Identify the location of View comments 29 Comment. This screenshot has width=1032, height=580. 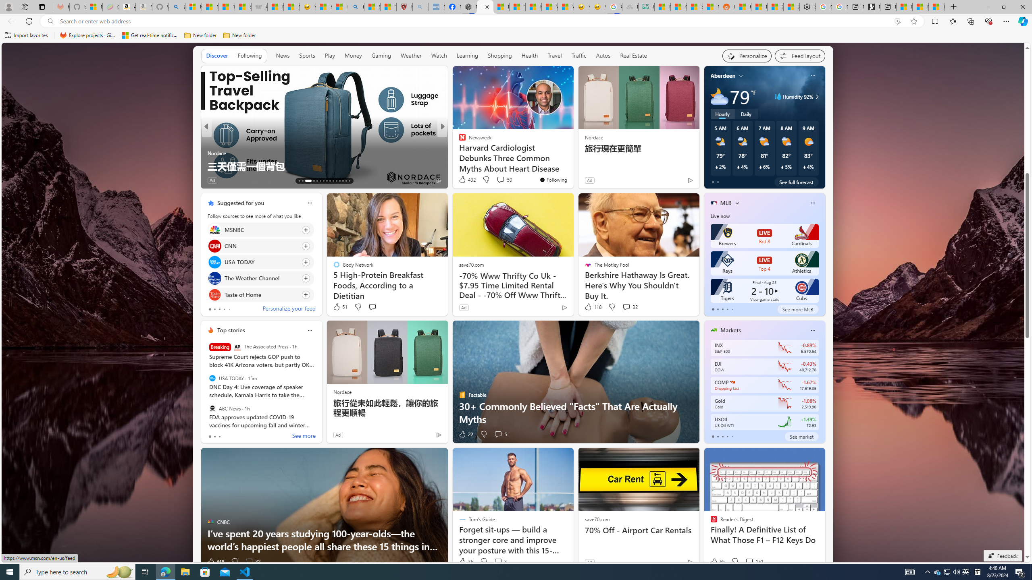
(501, 180).